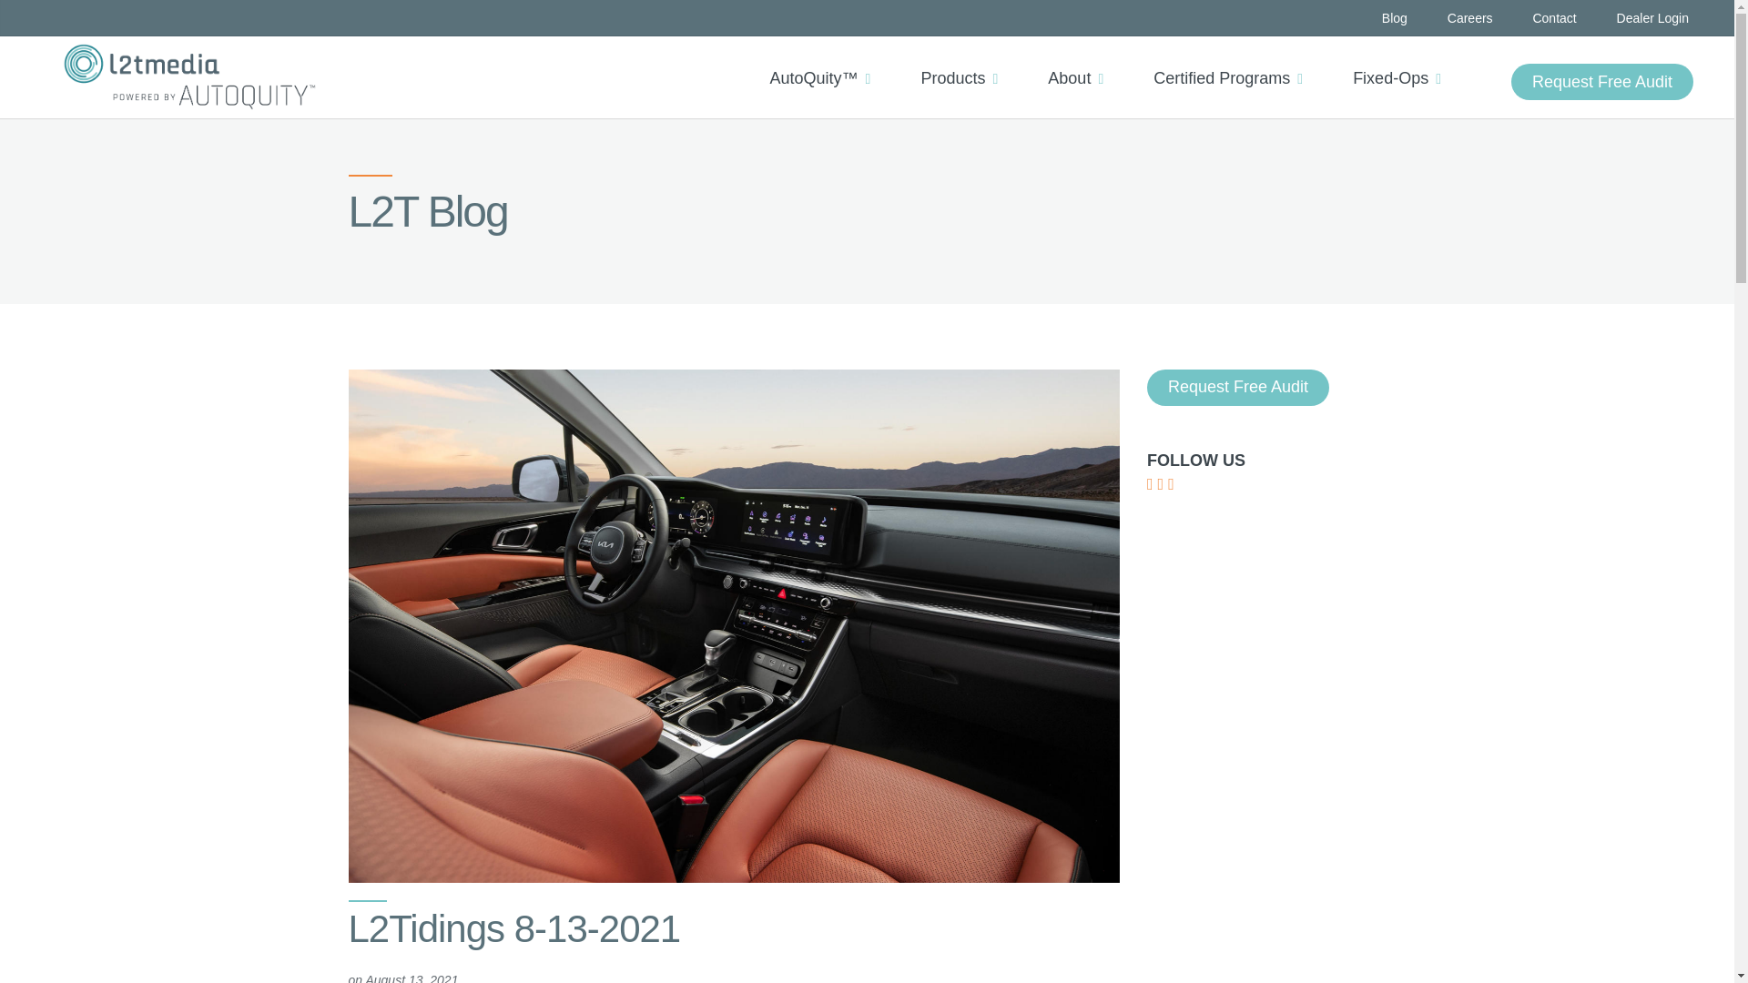  I want to click on Request Free Audit, so click(1602, 82).